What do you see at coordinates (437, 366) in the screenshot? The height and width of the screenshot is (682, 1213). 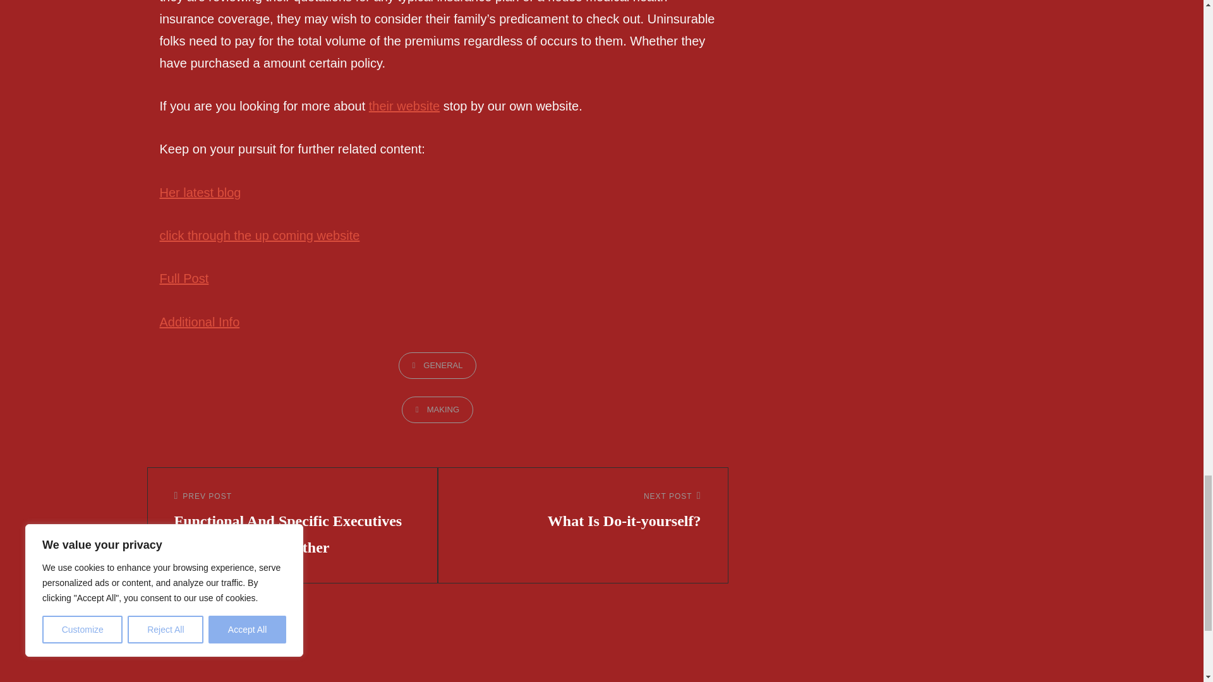 I see `GENERAL` at bounding box center [437, 366].